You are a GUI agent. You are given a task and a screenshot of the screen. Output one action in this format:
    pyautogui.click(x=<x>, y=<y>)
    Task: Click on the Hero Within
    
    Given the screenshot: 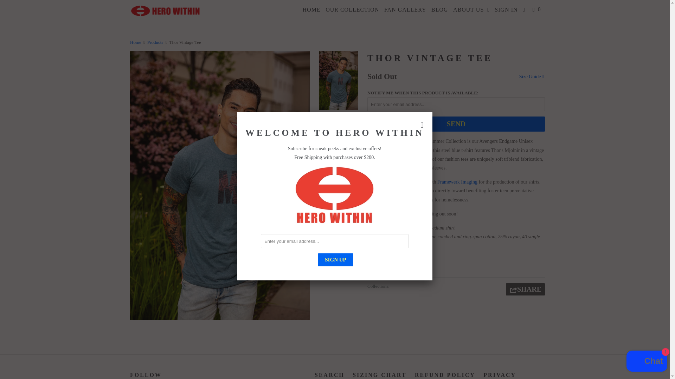 What is the action you would take?
    pyautogui.click(x=136, y=42)
    